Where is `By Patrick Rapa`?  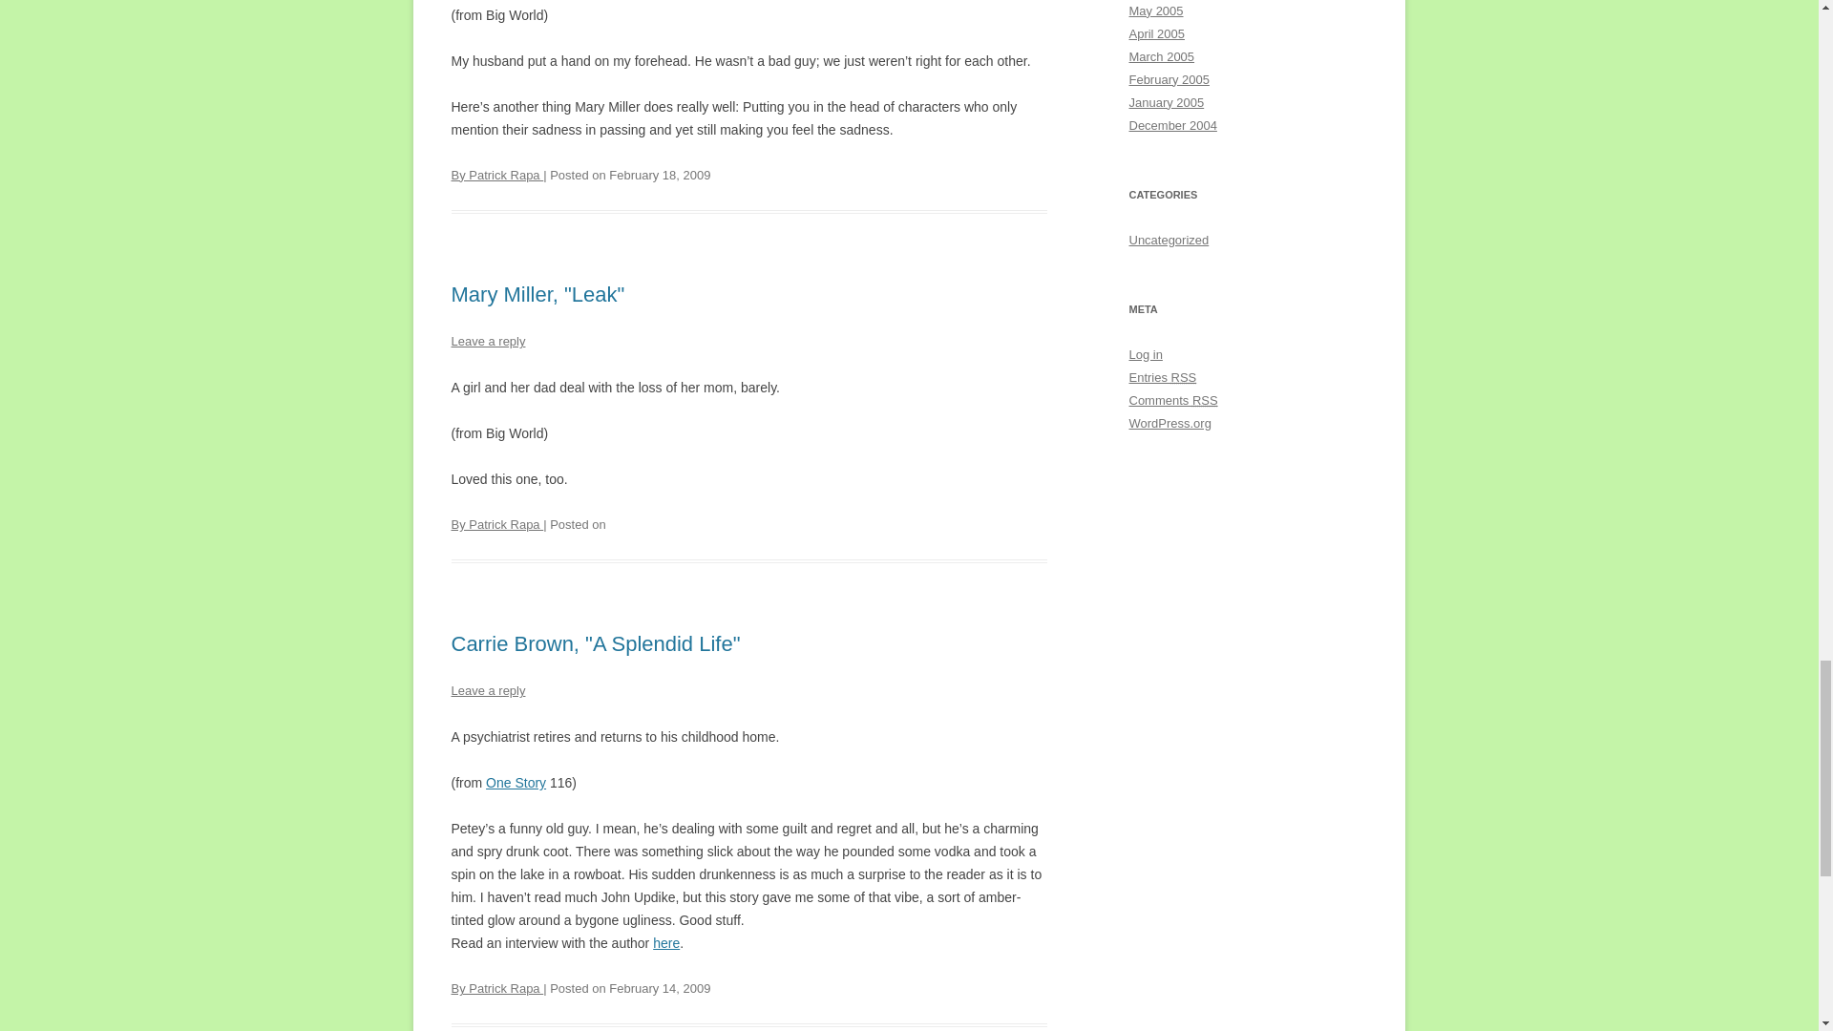
By Patrick Rapa is located at coordinates (496, 989).